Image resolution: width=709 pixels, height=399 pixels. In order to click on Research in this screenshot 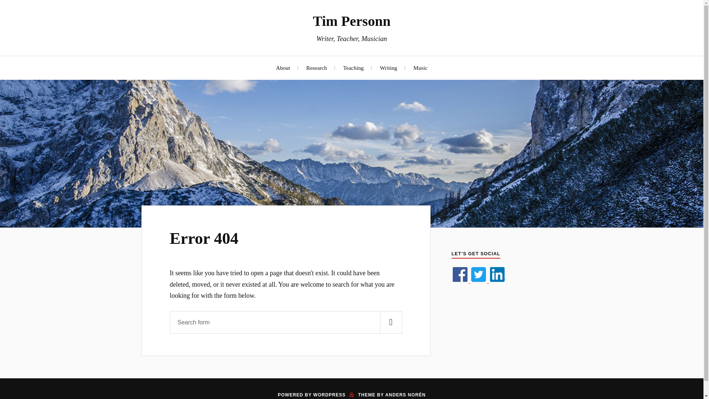, I will do `click(316, 68)`.